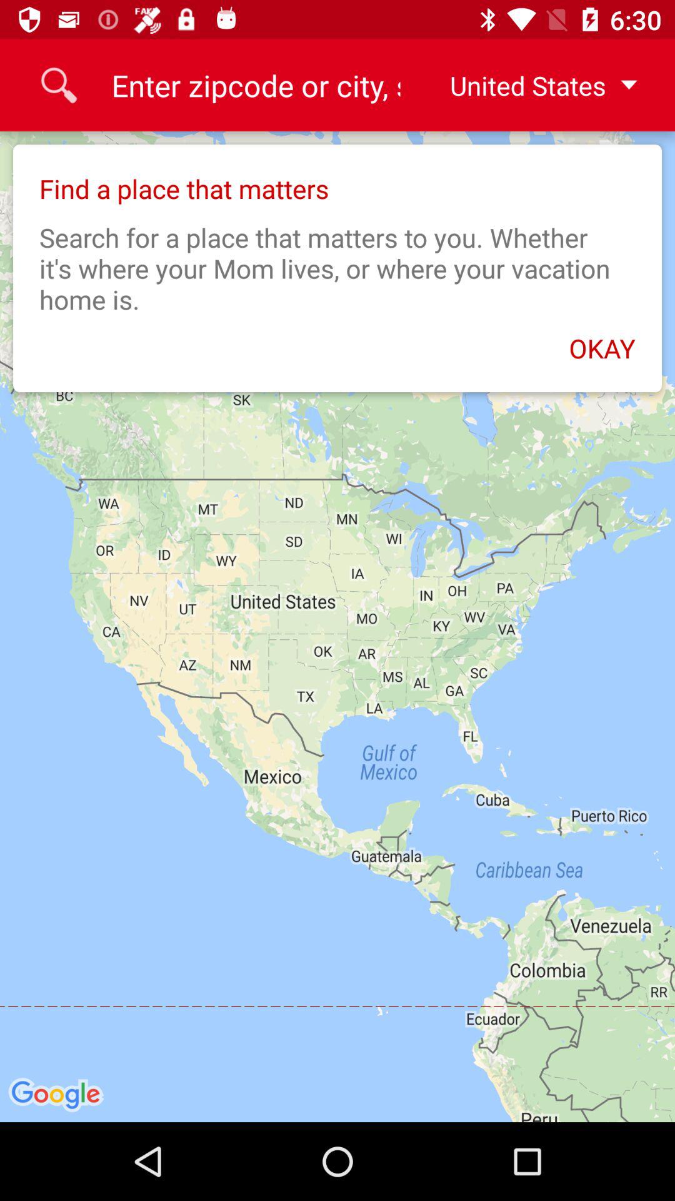  Describe the element at coordinates (337, 342) in the screenshot. I see `click okay item` at that location.